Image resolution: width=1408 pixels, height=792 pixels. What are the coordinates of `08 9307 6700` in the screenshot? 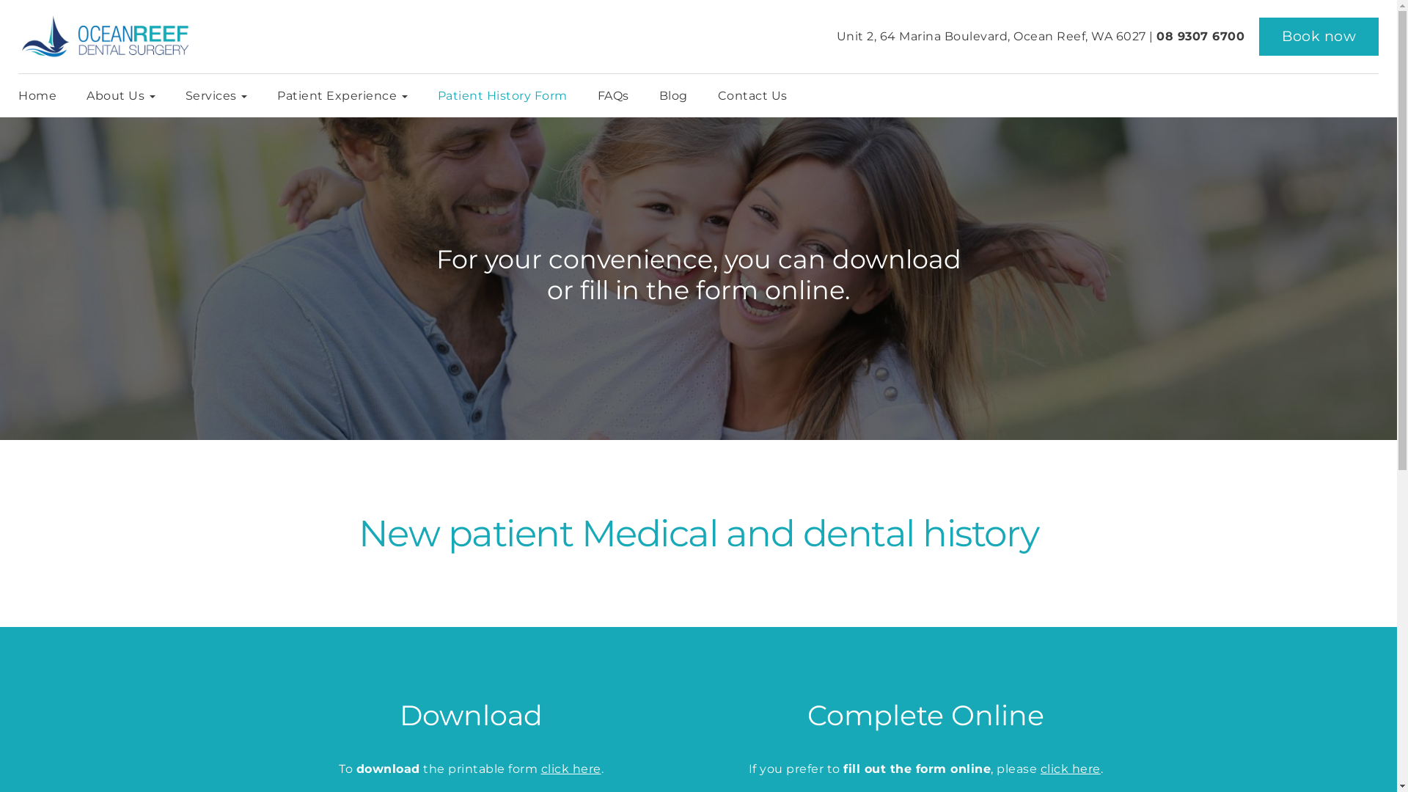 It's located at (1200, 37).